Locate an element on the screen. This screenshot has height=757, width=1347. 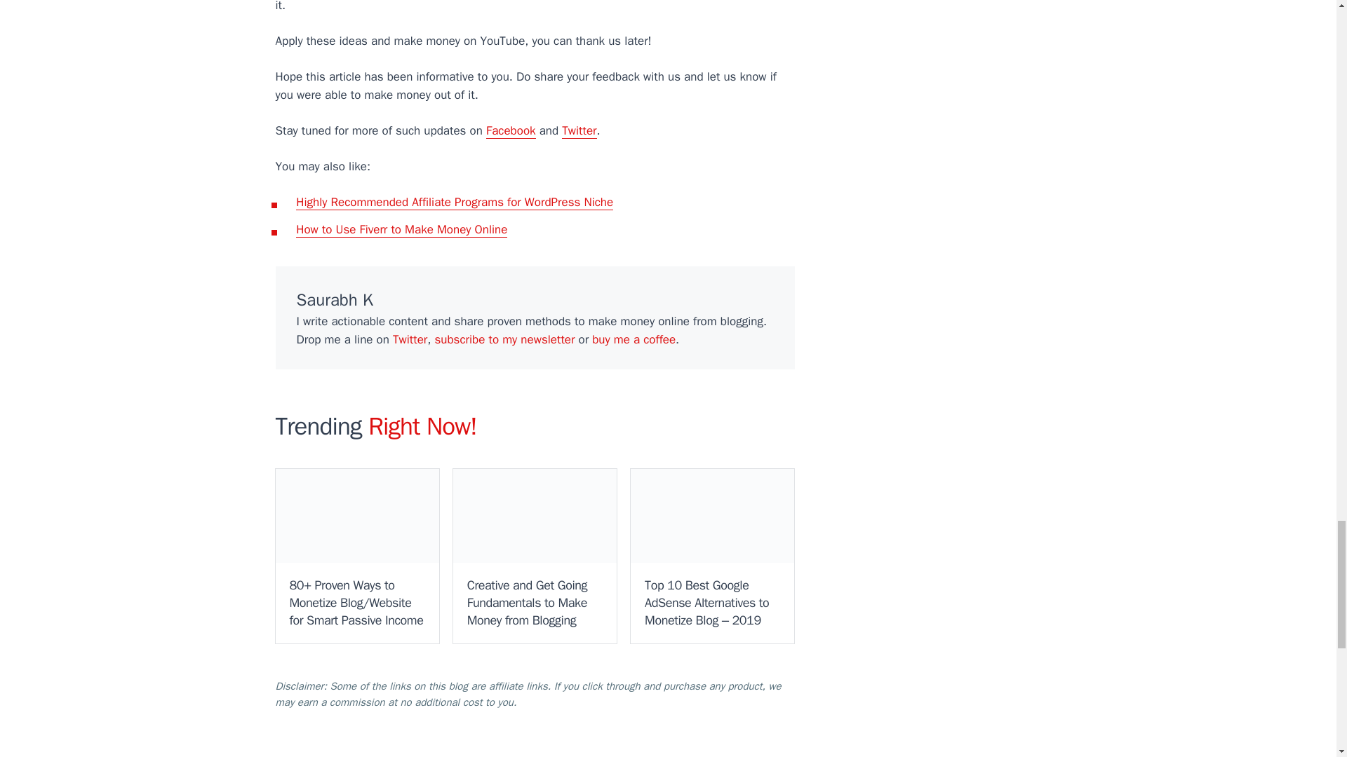
How to Use Fiverr to Make Money Online is located at coordinates (401, 230).